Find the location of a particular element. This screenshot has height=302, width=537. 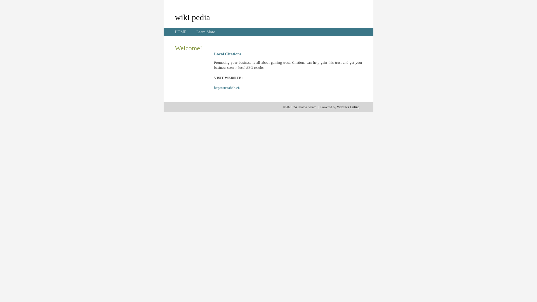

wiki pedia is located at coordinates (192, 17).